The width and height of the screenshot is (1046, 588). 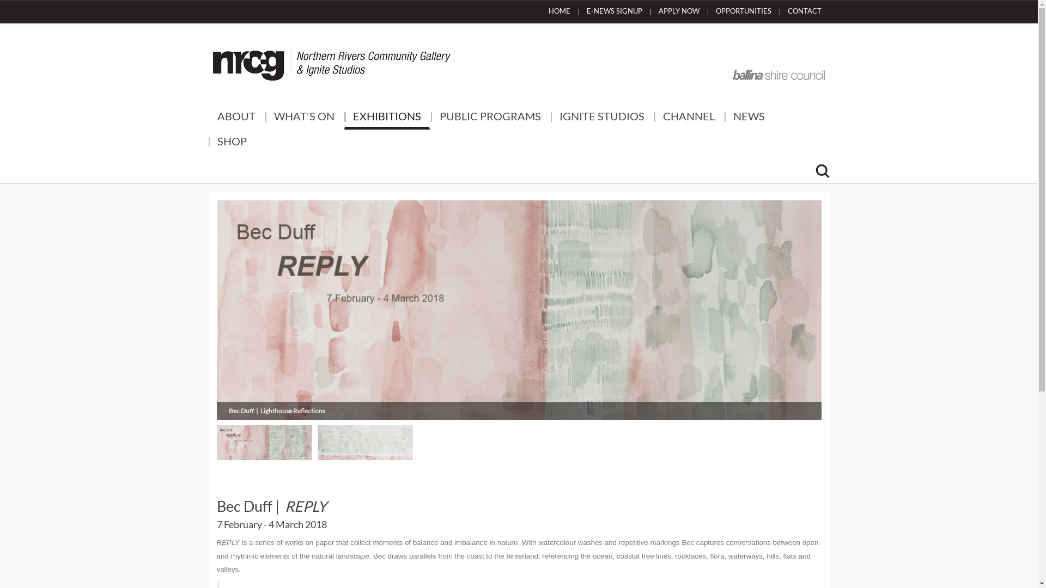 I want to click on Previous, so click(x=263, y=299).